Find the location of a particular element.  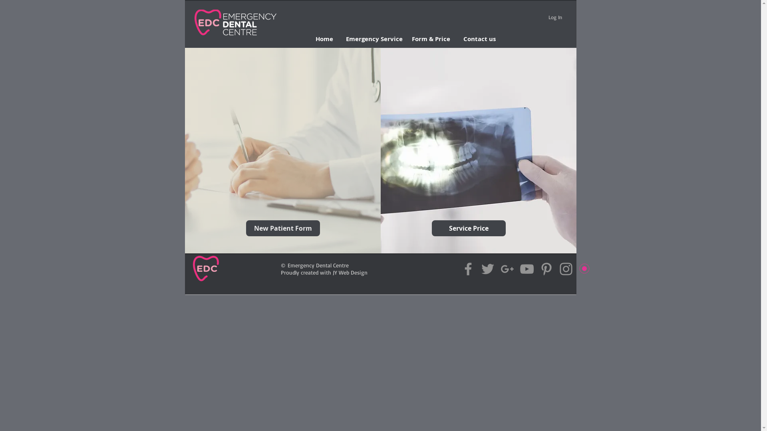

Emergency Service is located at coordinates (374, 39).